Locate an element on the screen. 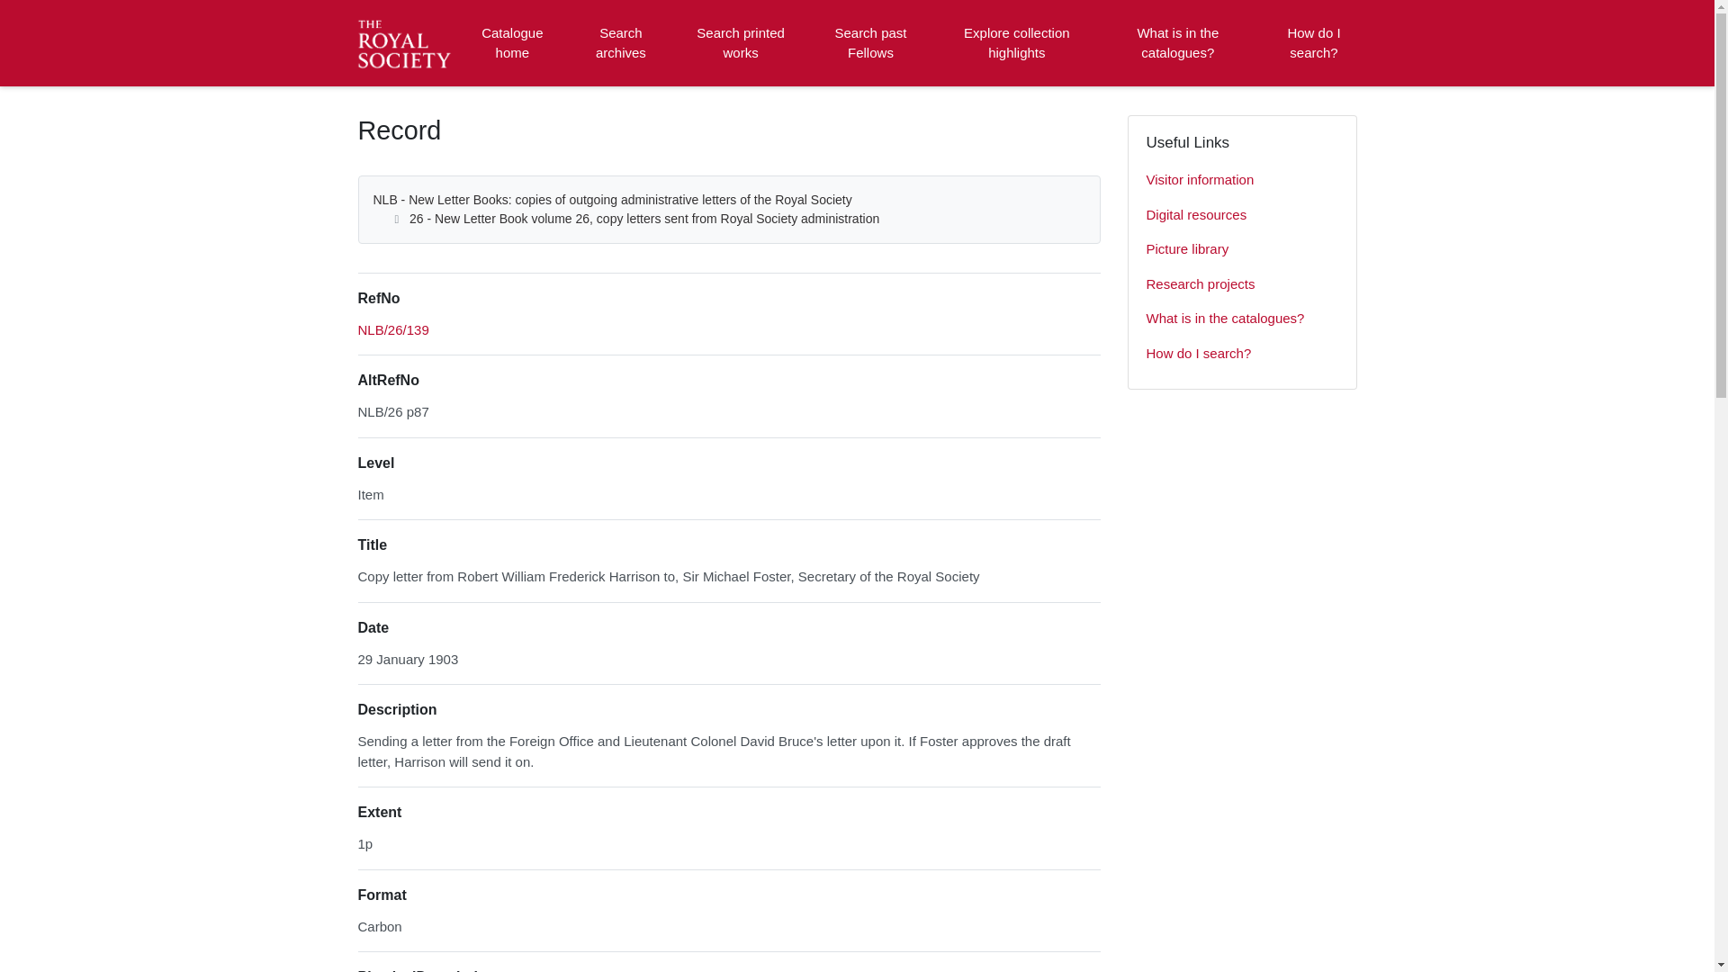  Picture library is located at coordinates (1242, 250).